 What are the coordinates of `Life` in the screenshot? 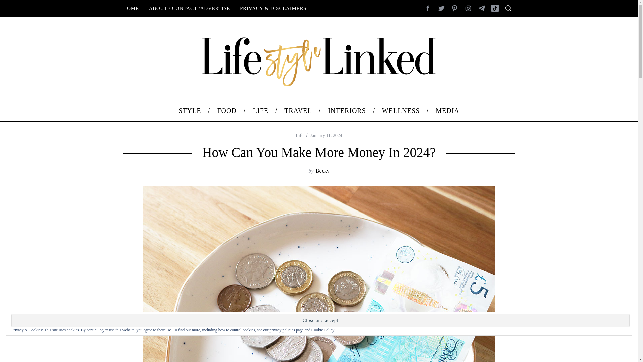 It's located at (299, 135).